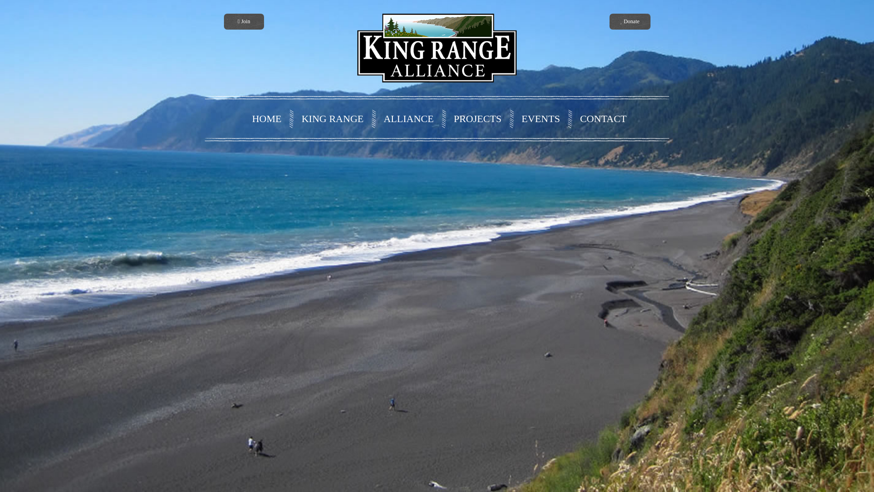 The height and width of the screenshot is (492, 874). I want to click on PROJECTS, so click(475, 118).